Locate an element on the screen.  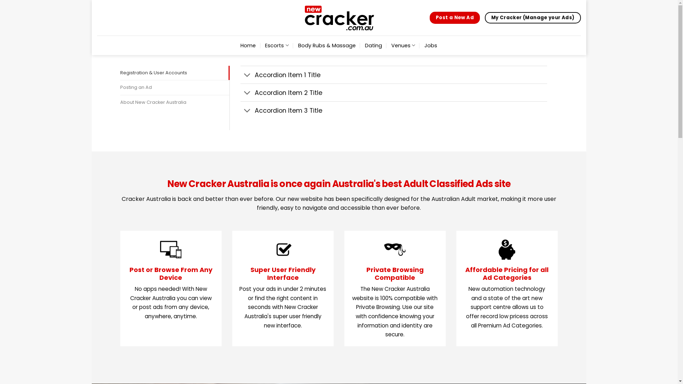
Accordion Item 3 Title is located at coordinates (394, 110).